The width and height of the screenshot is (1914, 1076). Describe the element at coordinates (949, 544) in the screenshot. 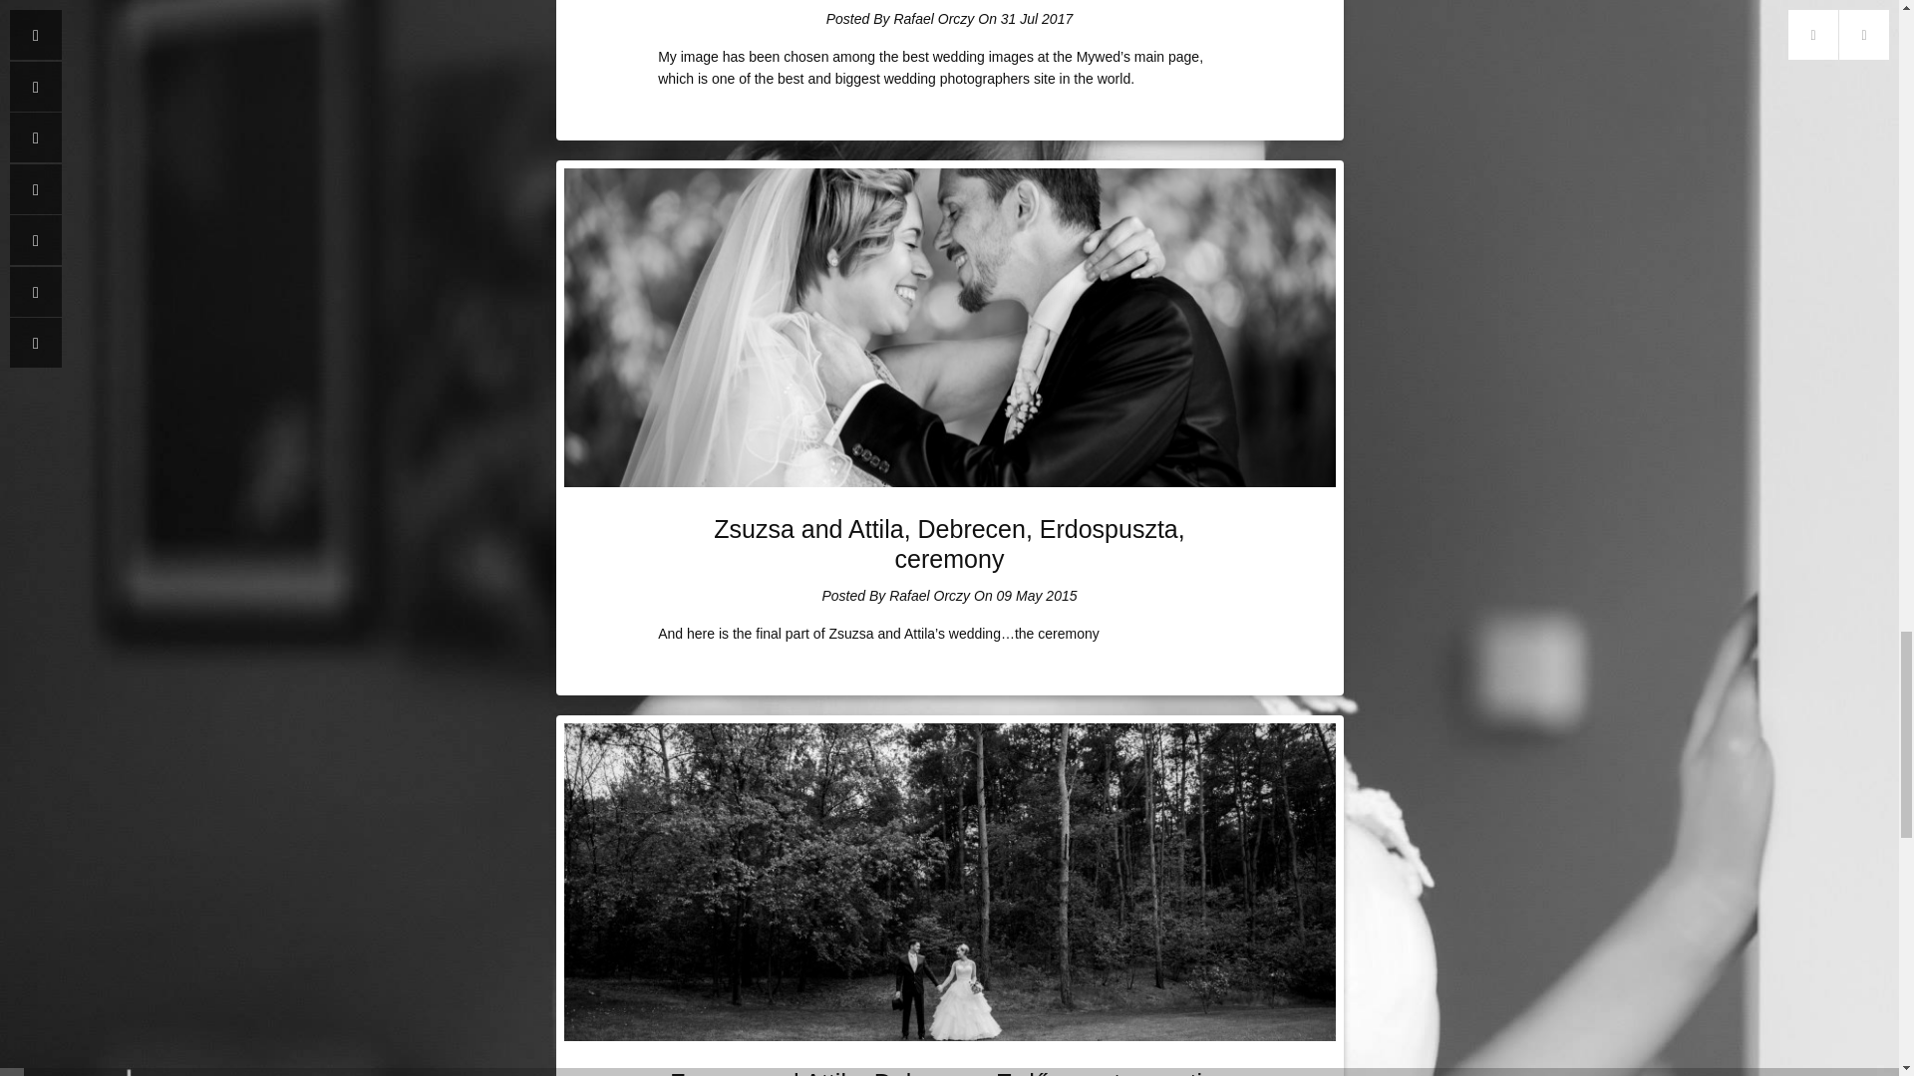

I see `Zsuzsa and Attila, Debrecen, Erdospuszta, ceremony` at that location.